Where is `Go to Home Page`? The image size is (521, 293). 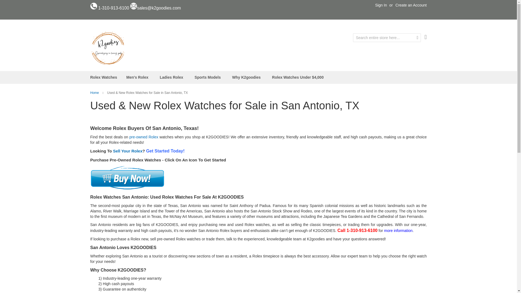 Go to Home Page is located at coordinates (95, 93).